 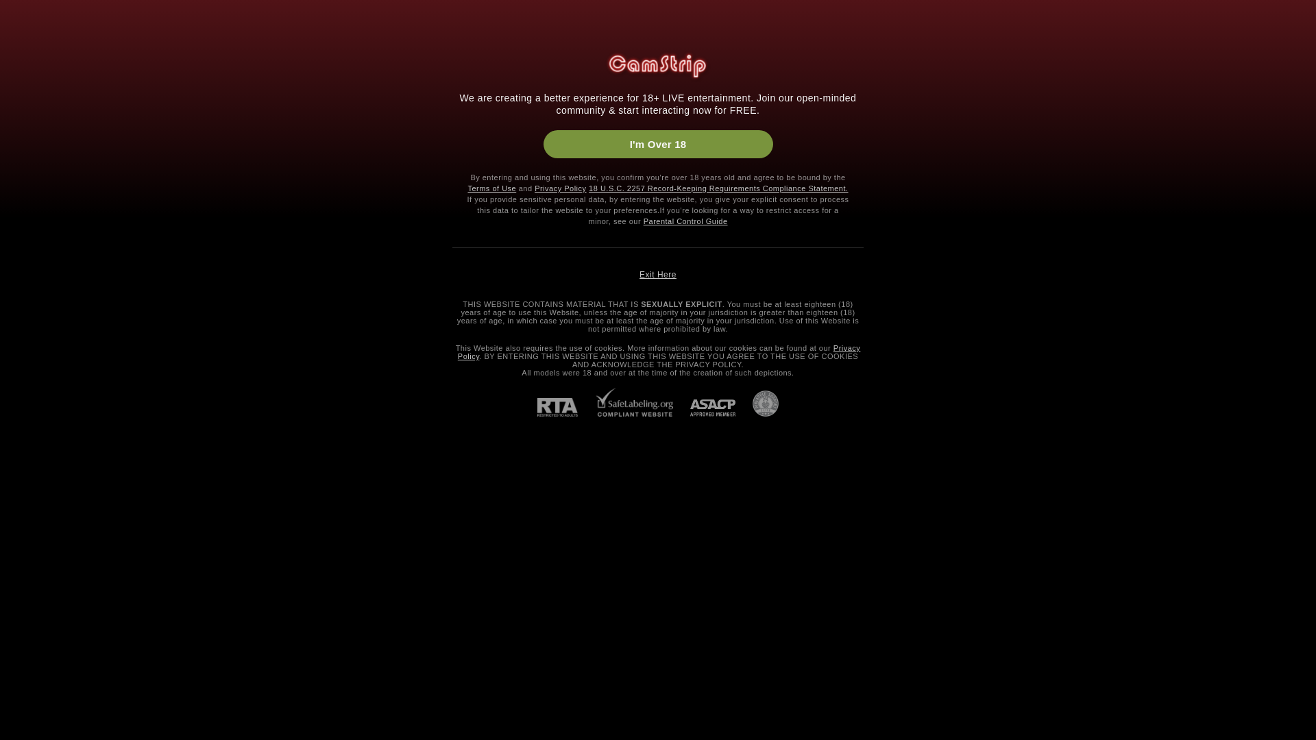 What do you see at coordinates (1186, 180) in the screenshot?
I see `Skinny Blonde` at bounding box center [1186, 180].